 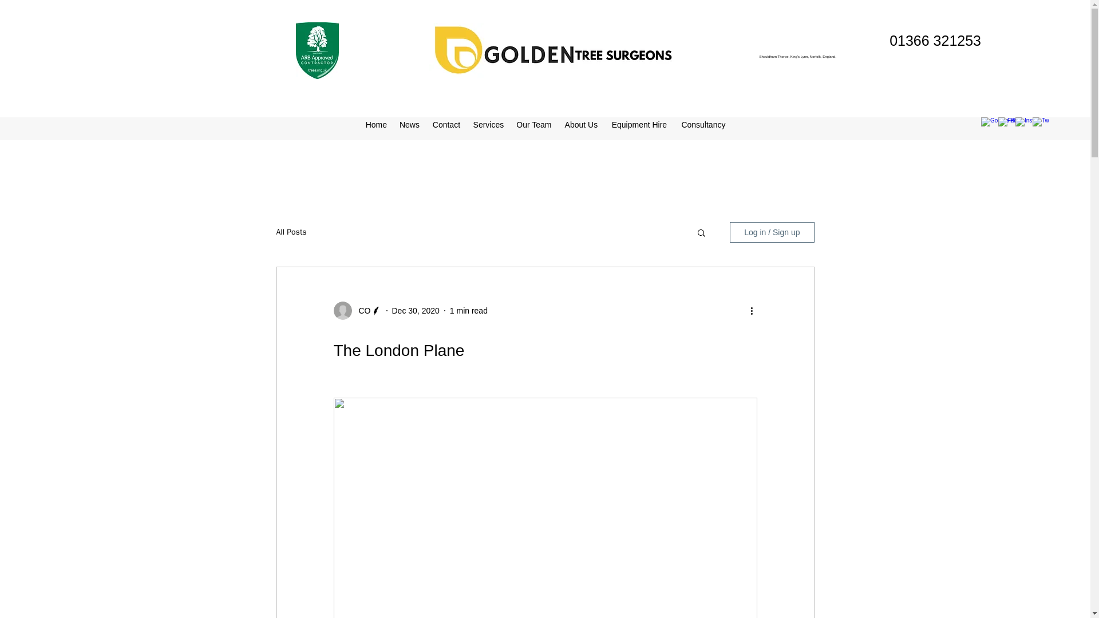 I want to click on Equipment Hire, so click(x=639, y=125).